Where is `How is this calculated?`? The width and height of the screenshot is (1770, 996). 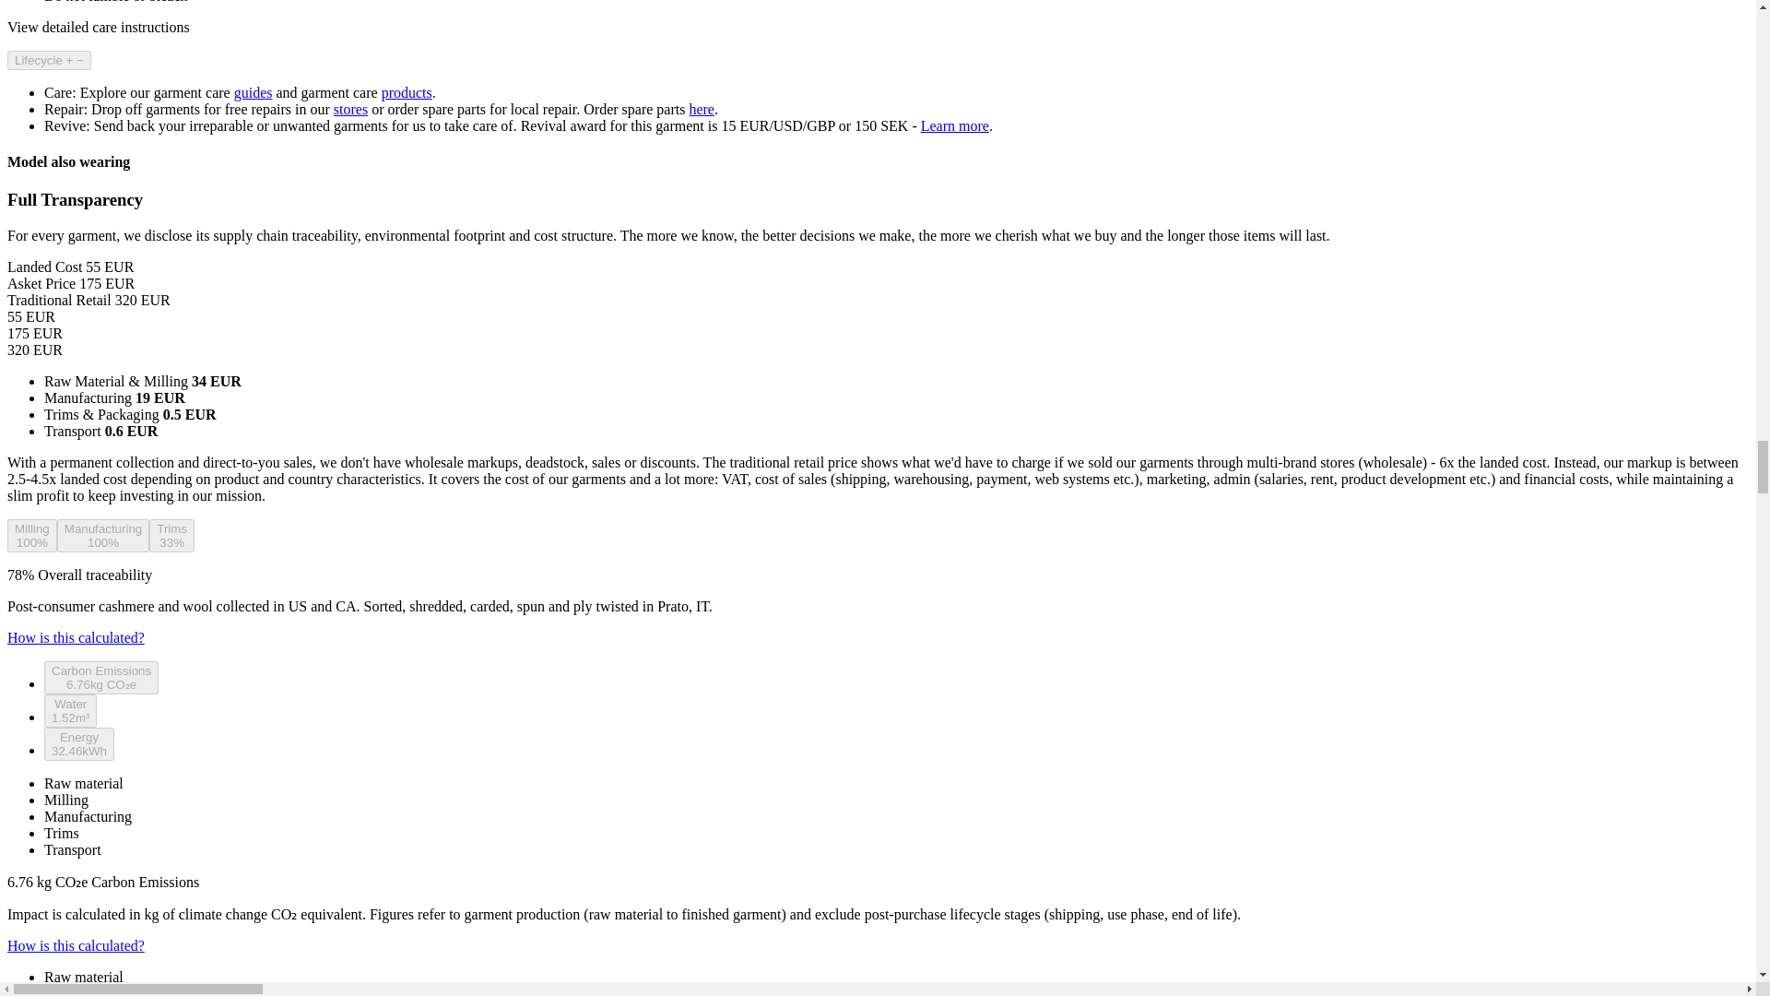
How is this calculated? is located at coordinates (76, 636).